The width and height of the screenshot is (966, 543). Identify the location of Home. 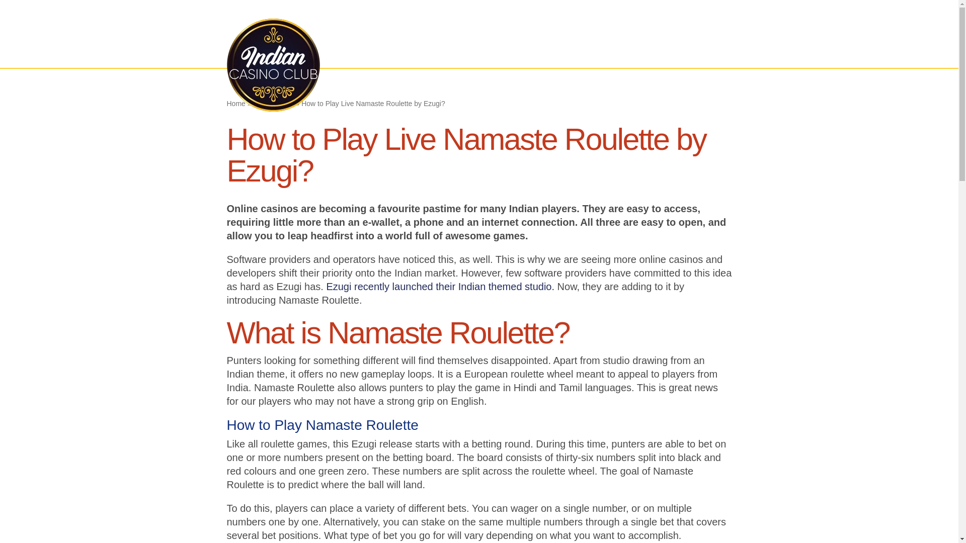
(235, 103).